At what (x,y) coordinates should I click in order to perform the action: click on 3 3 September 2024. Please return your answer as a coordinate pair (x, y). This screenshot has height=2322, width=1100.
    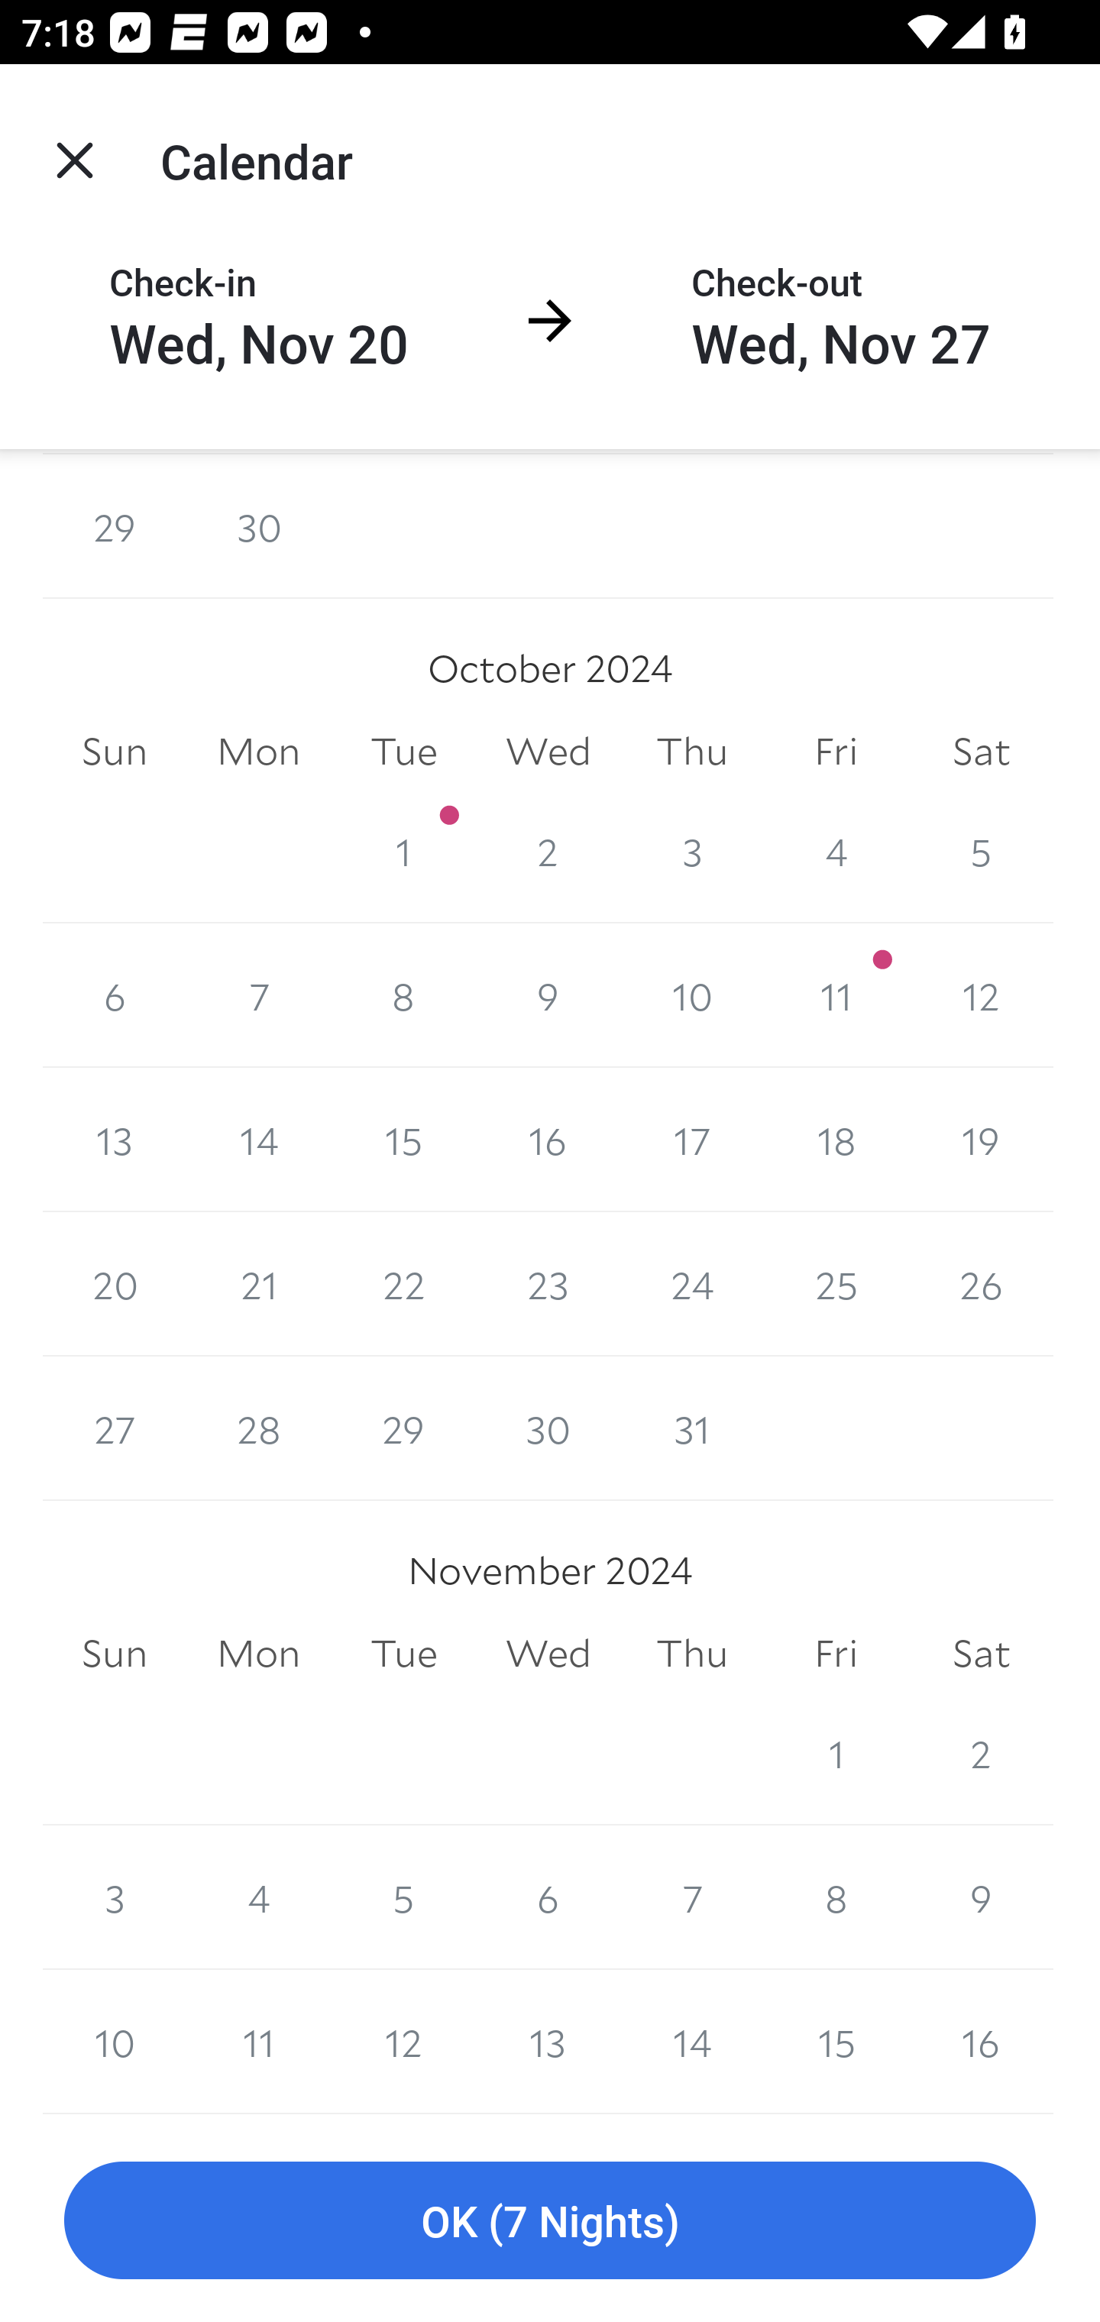
    Looking at the image, I should click on (692, 527).